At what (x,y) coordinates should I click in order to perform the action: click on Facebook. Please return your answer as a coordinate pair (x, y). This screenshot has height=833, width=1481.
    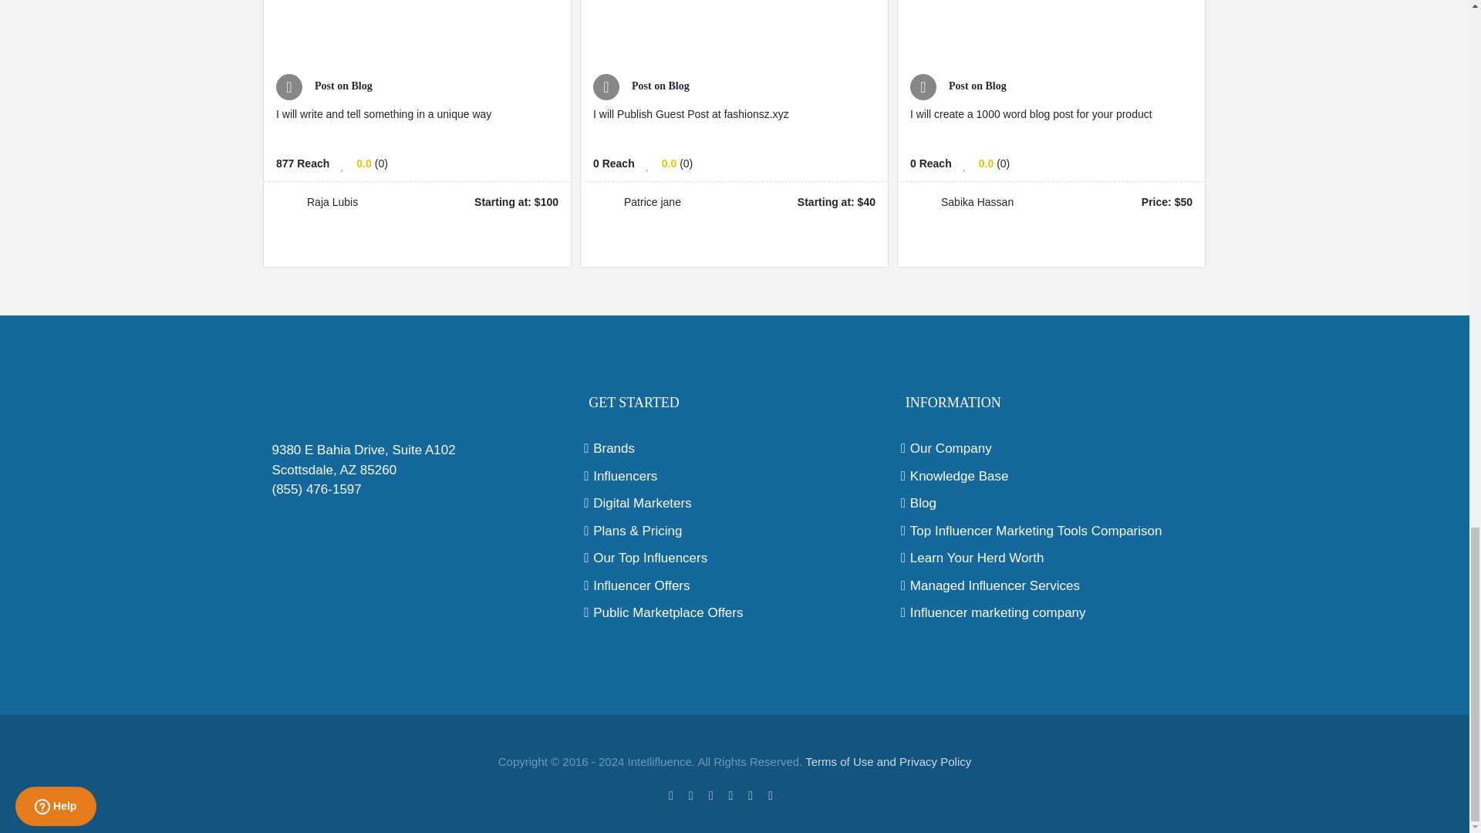
    Looking at the image, I should click on (671, 796).